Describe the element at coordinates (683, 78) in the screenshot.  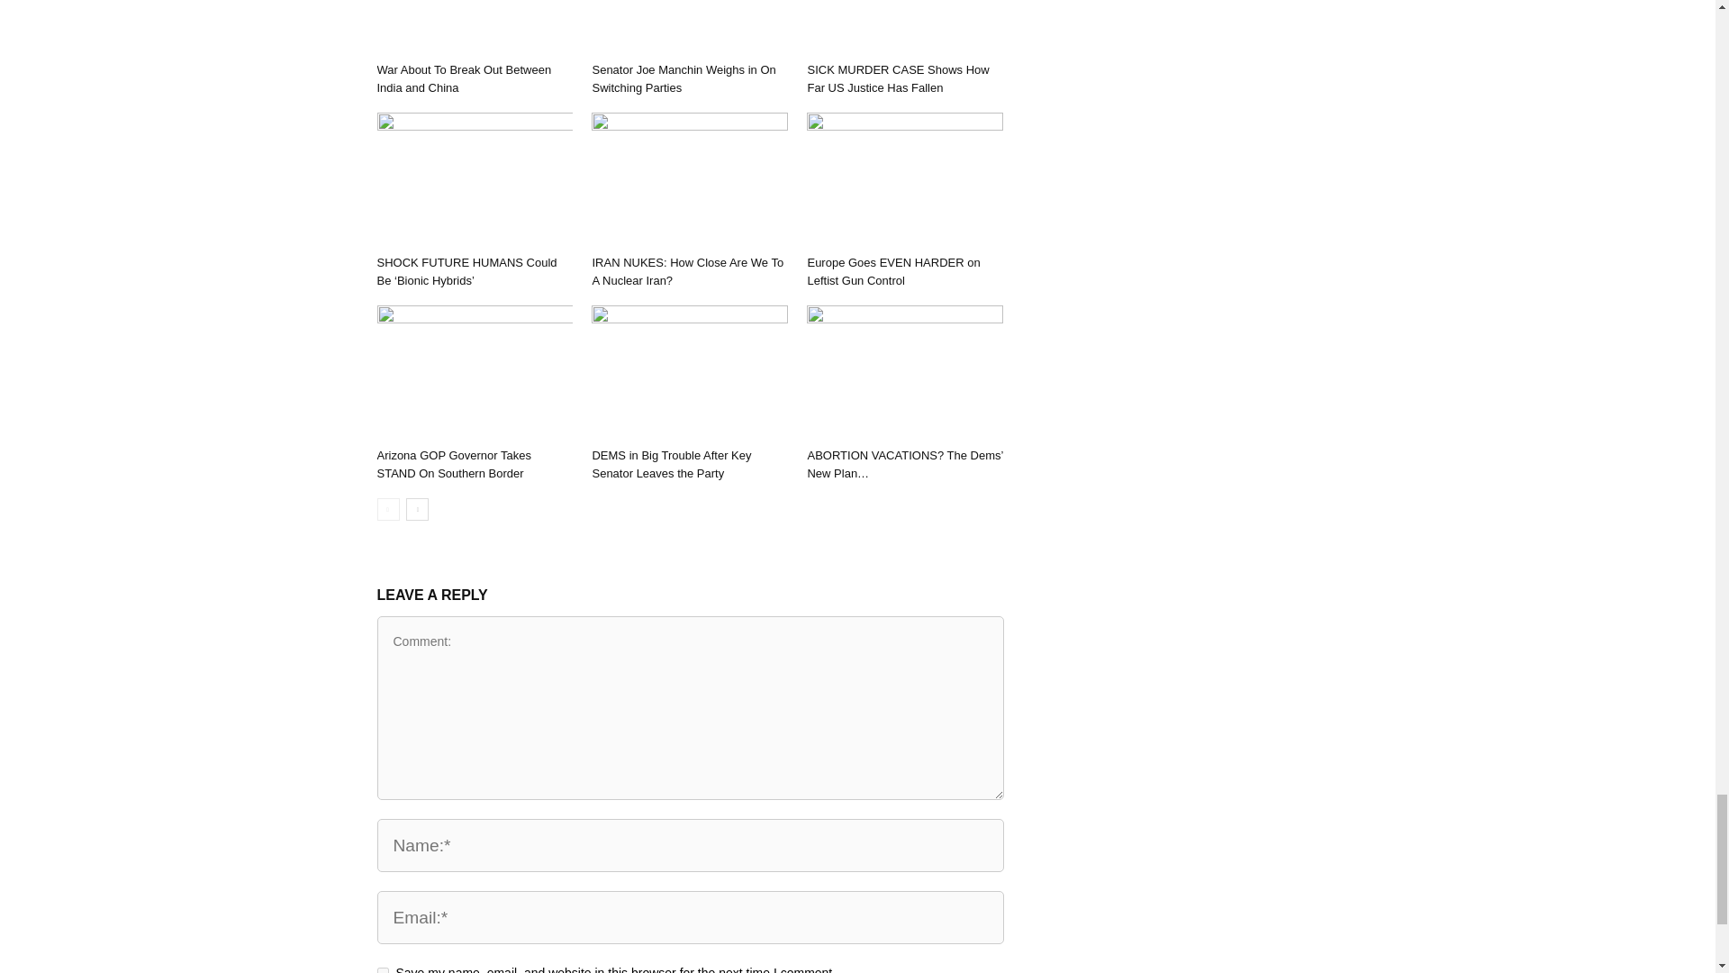
I see `Senator Joe Manchin Weighs in On Switching Parties` at that location.